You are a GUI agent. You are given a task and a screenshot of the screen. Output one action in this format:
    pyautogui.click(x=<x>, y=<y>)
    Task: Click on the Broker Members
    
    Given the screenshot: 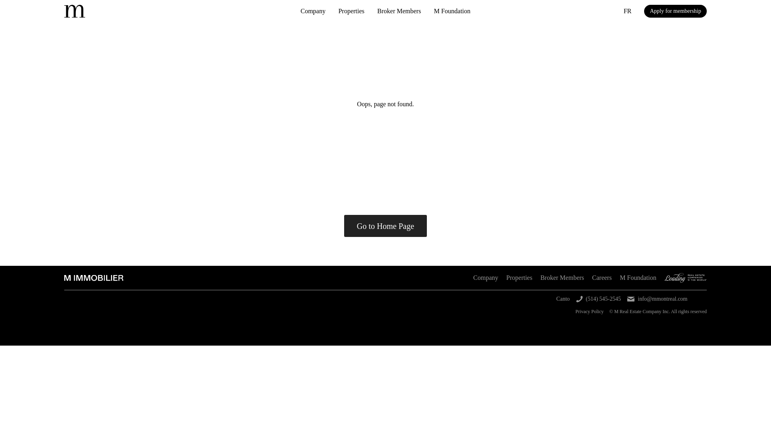 What is the action you would take?
    pyautogui.click(x=562, y=278)
    